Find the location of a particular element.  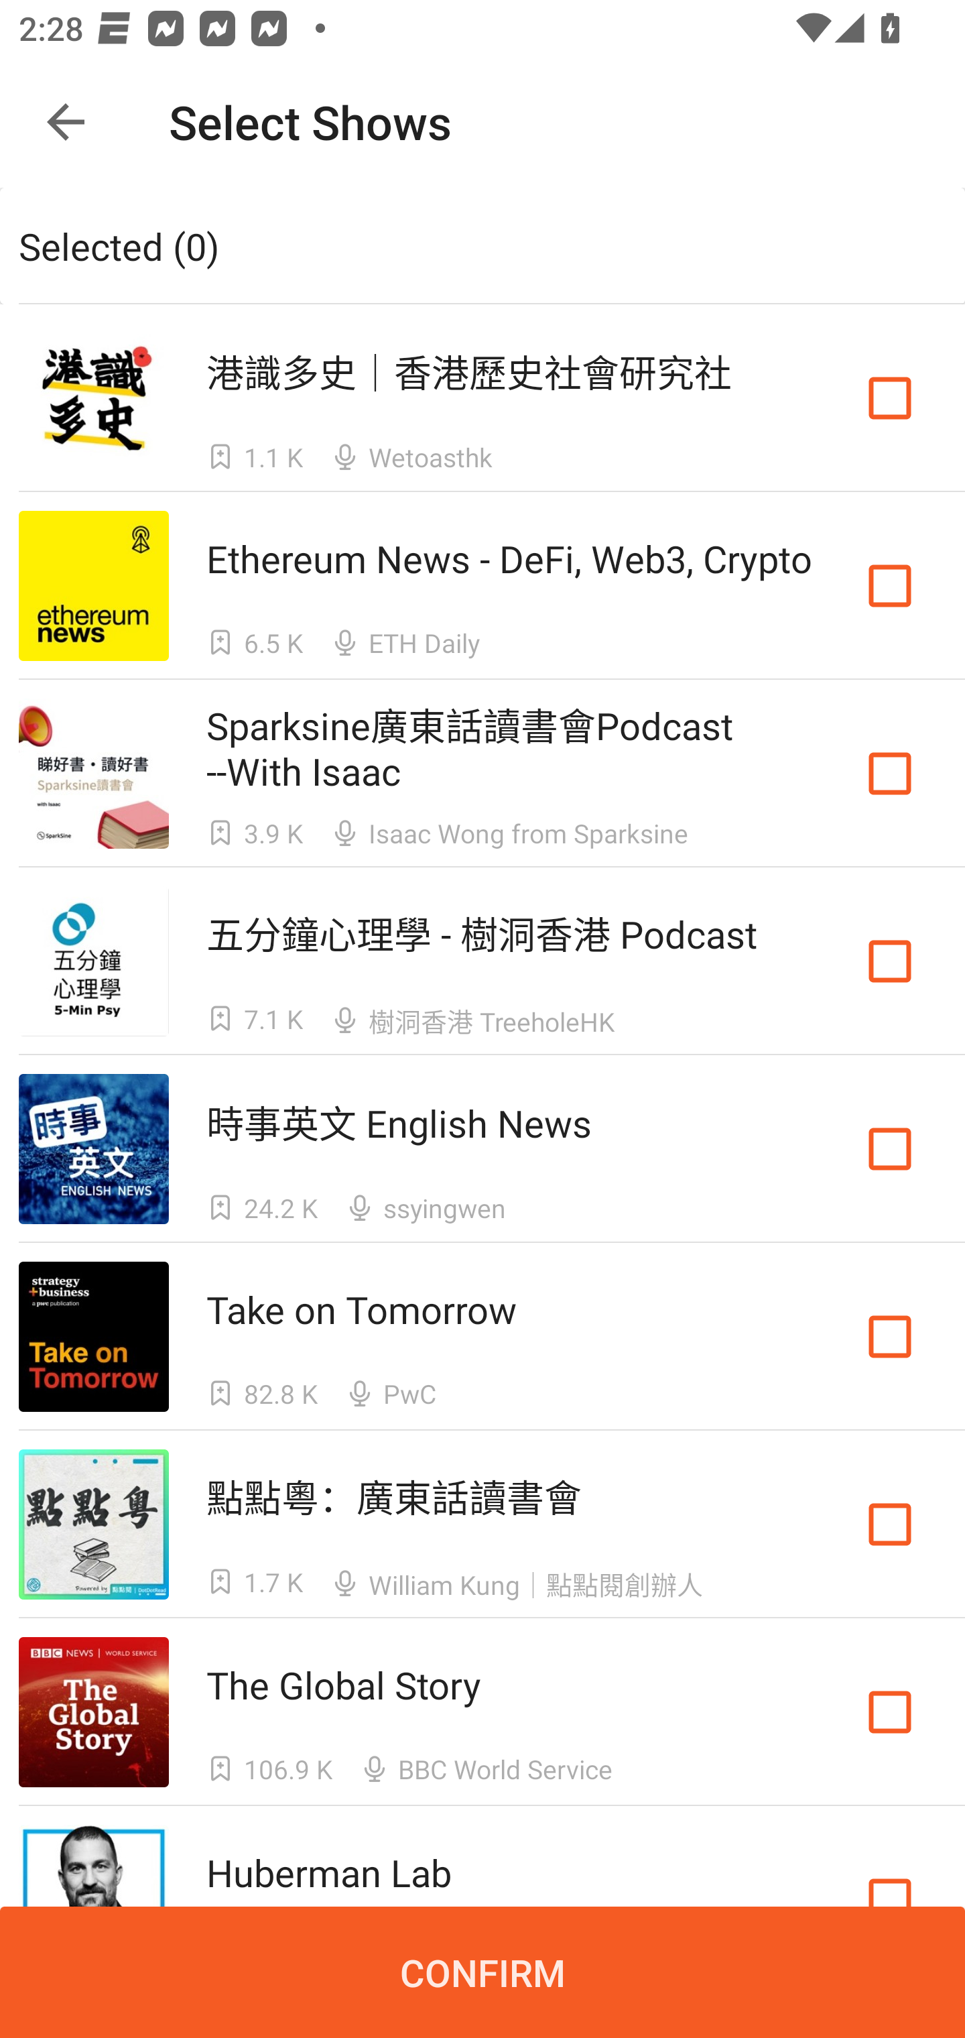

港識多史｜香港歷史社會研究社 港識多史｜香港歷史社會研究社  1.1 K  Wetoasthk is located at coordinates (482, 397).